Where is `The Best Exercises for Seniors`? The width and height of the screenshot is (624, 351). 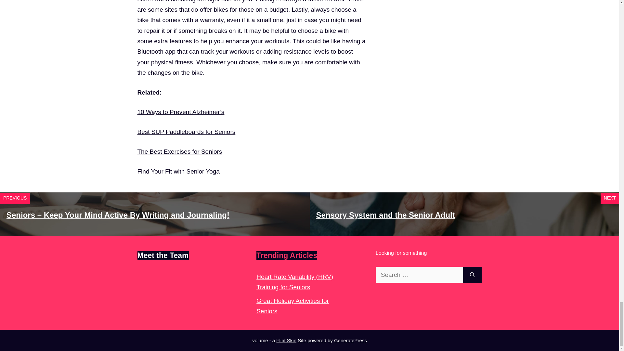
The Best Exercises for Seniors is located at coordinates (179, 151).